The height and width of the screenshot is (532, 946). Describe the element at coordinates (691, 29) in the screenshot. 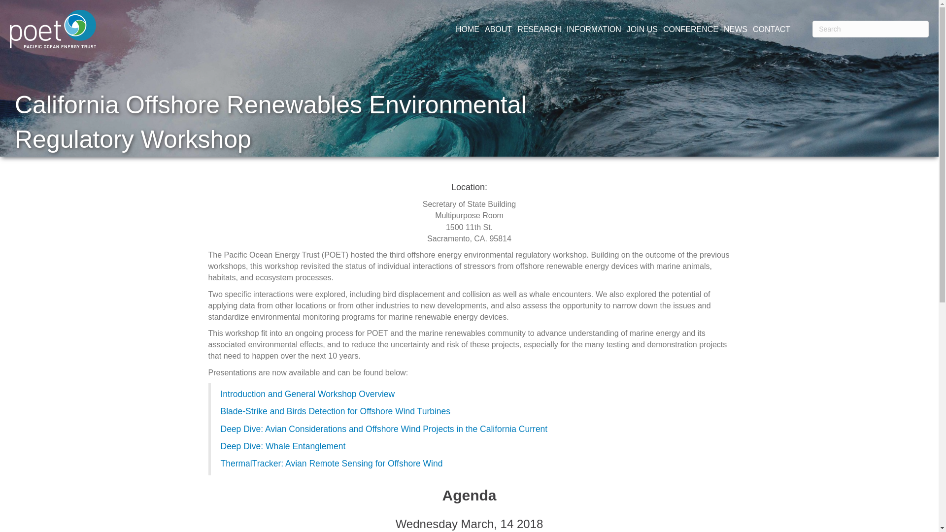

I see `CONFERENCE` at that location.